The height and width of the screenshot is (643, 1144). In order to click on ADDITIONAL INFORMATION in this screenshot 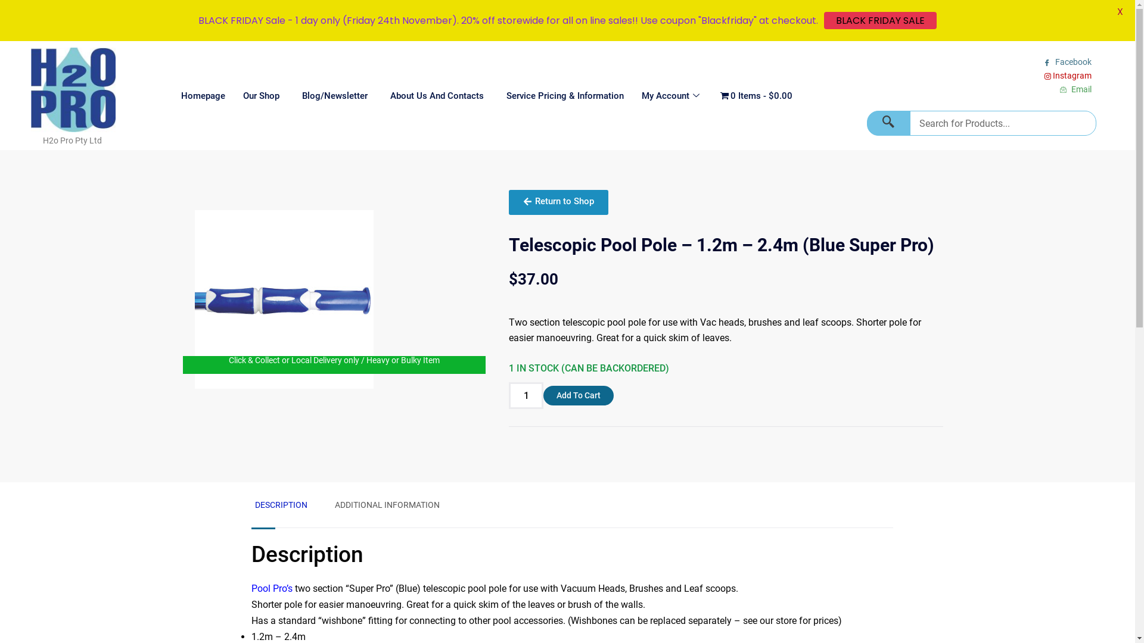, I will do `click(387, 505)`.